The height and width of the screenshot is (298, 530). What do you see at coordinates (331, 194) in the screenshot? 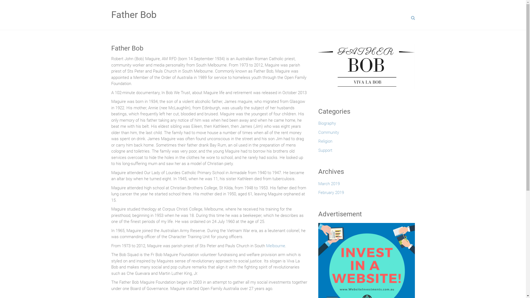
I see `February 2019` at bounding box center [331, 194].